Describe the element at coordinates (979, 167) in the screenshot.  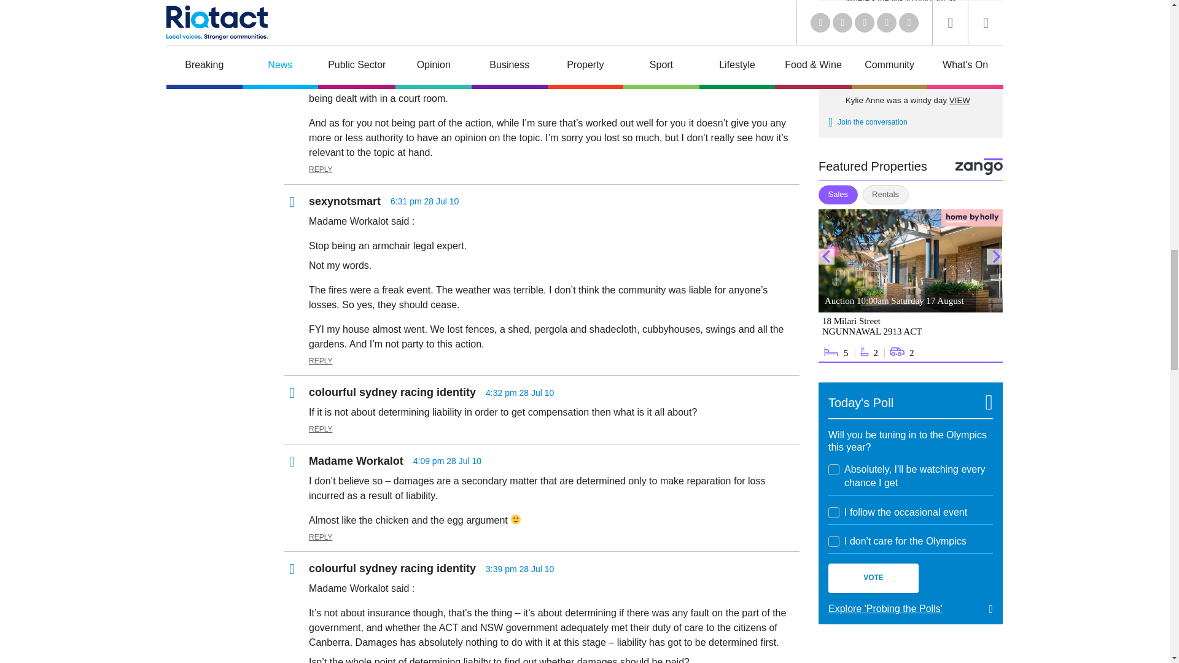
I see `Zango` at that location.